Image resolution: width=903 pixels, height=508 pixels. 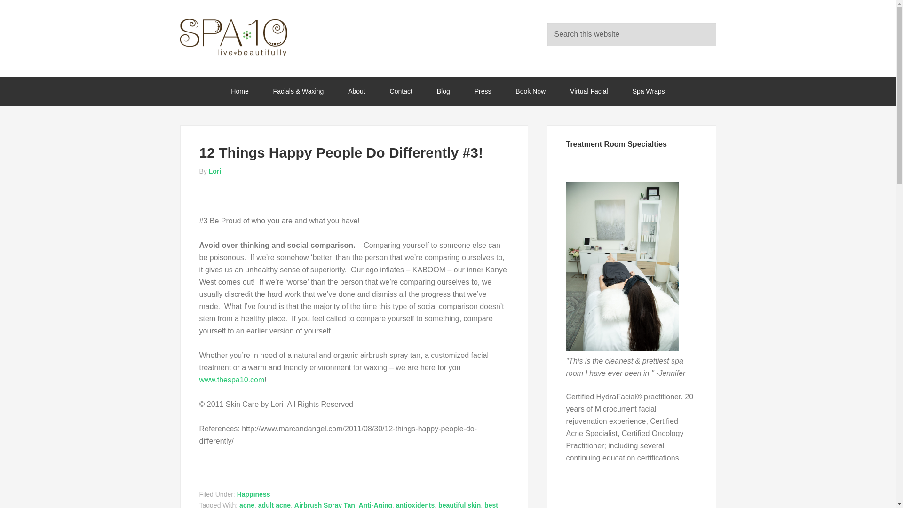 I want to click on Press, so click(x=483, y=91).